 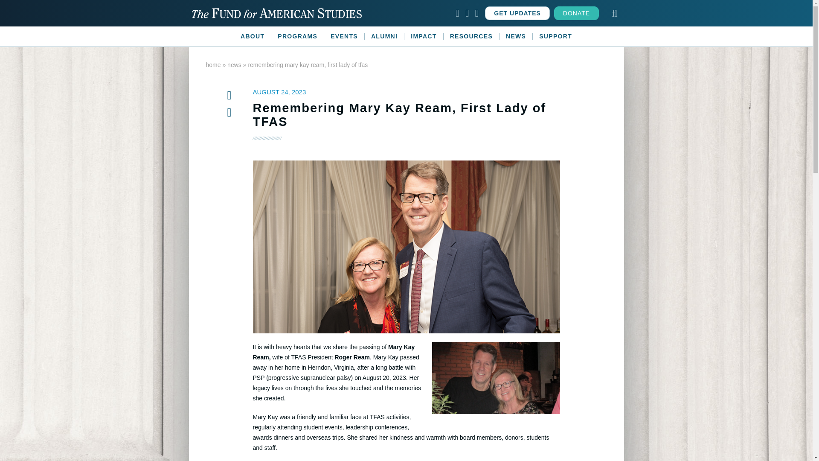 What do you see at coordinates (235, 64) in the screenshot?
I see `news` at bounding box center [235, 64].